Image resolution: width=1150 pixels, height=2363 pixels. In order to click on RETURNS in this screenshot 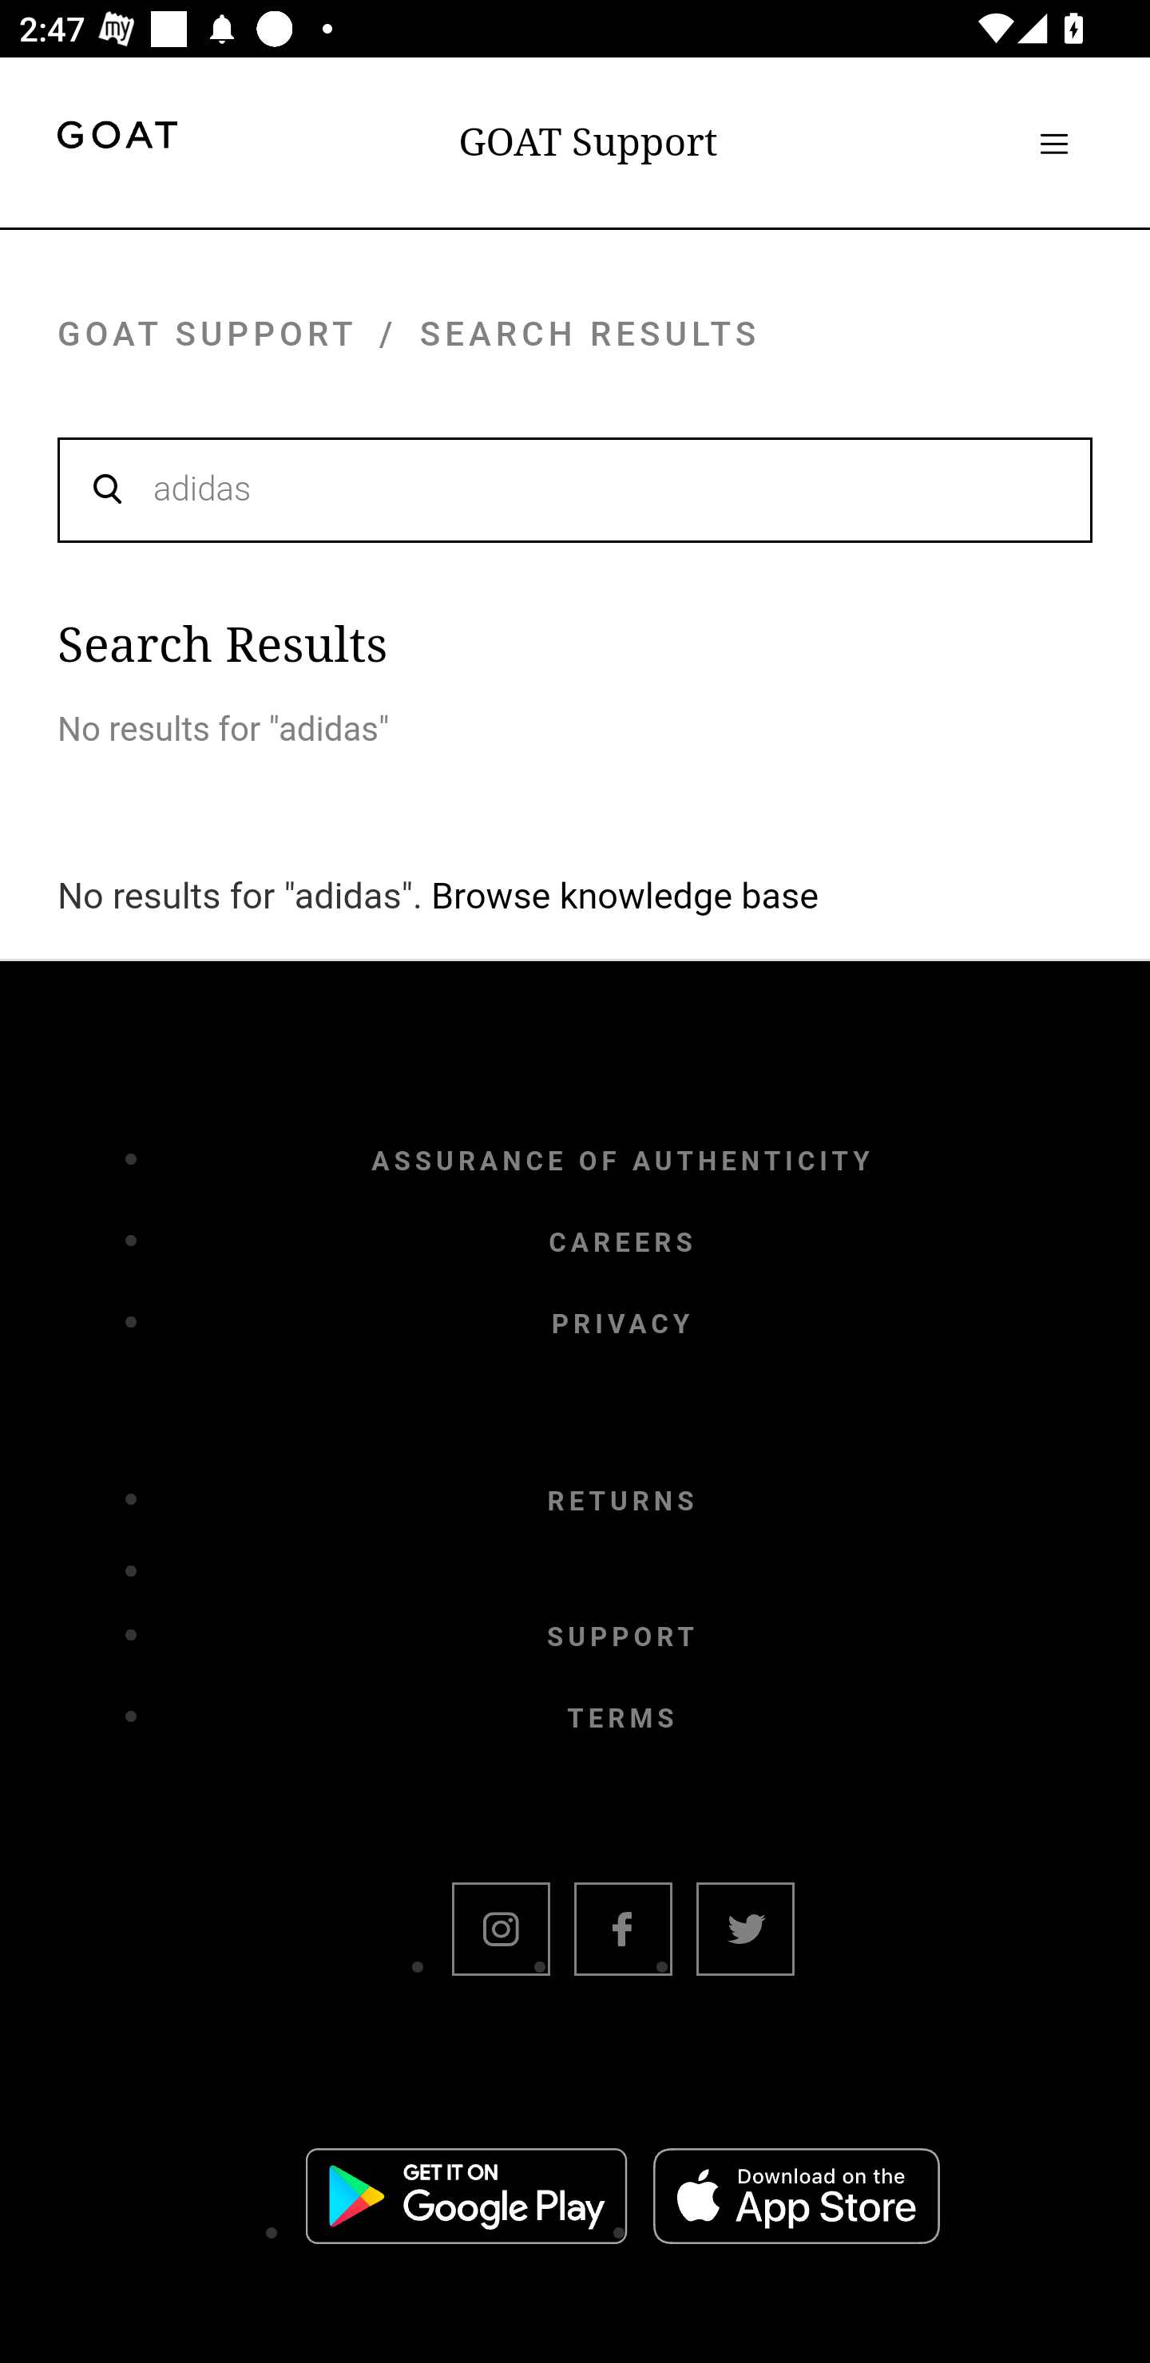, I will do `click(623, 1502)`.